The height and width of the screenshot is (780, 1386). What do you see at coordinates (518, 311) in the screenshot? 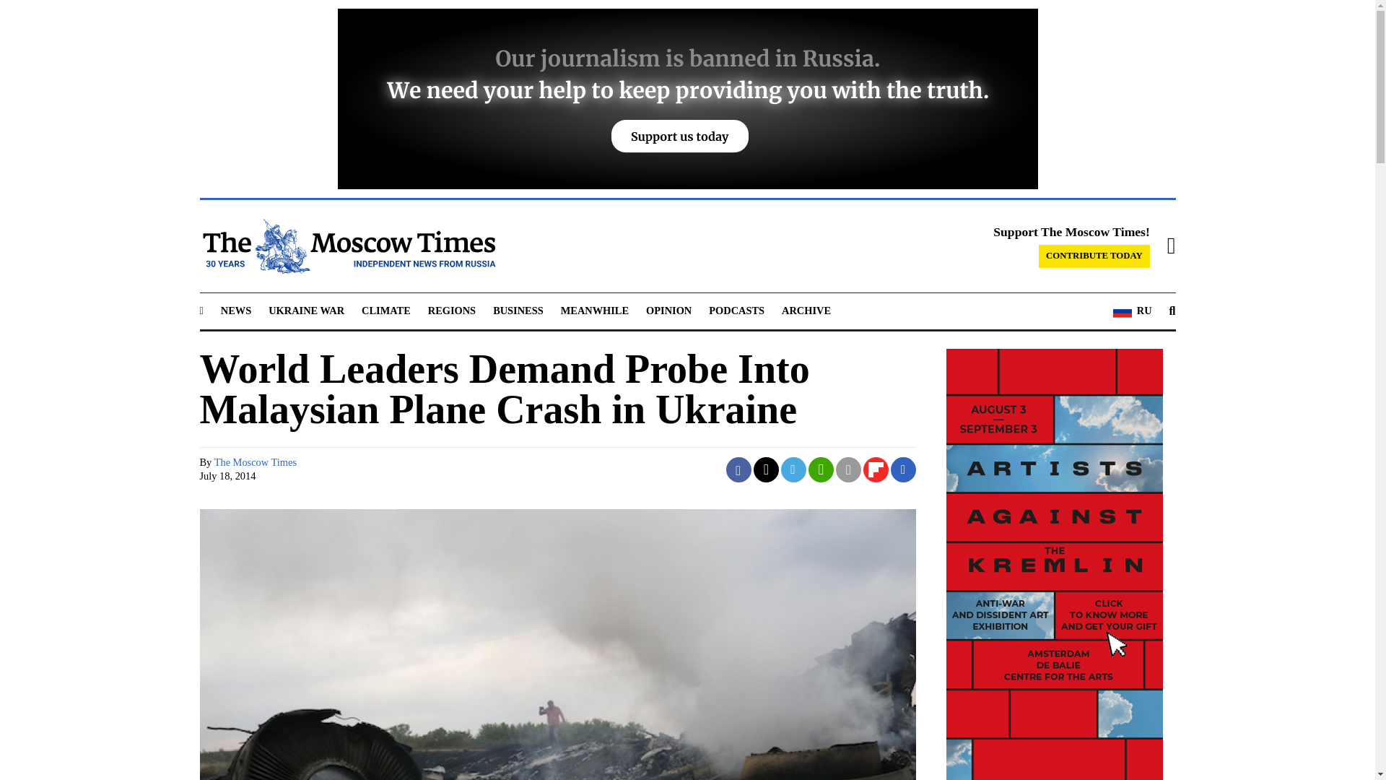
I see `BUSINESS` at bounding box center [518, 311].